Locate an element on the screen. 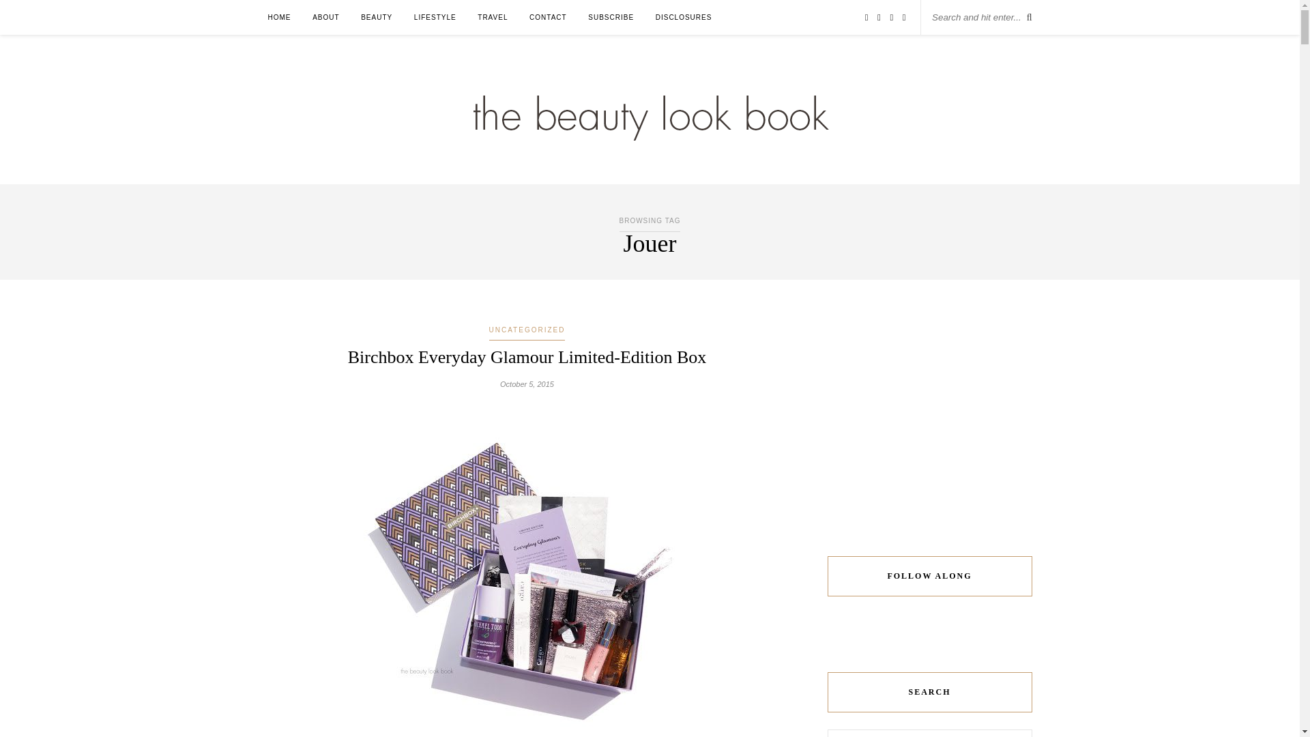 Image resolution: width=1310 pixels, height=737 pixels. ABOUT is located at coordinates (326, 17).